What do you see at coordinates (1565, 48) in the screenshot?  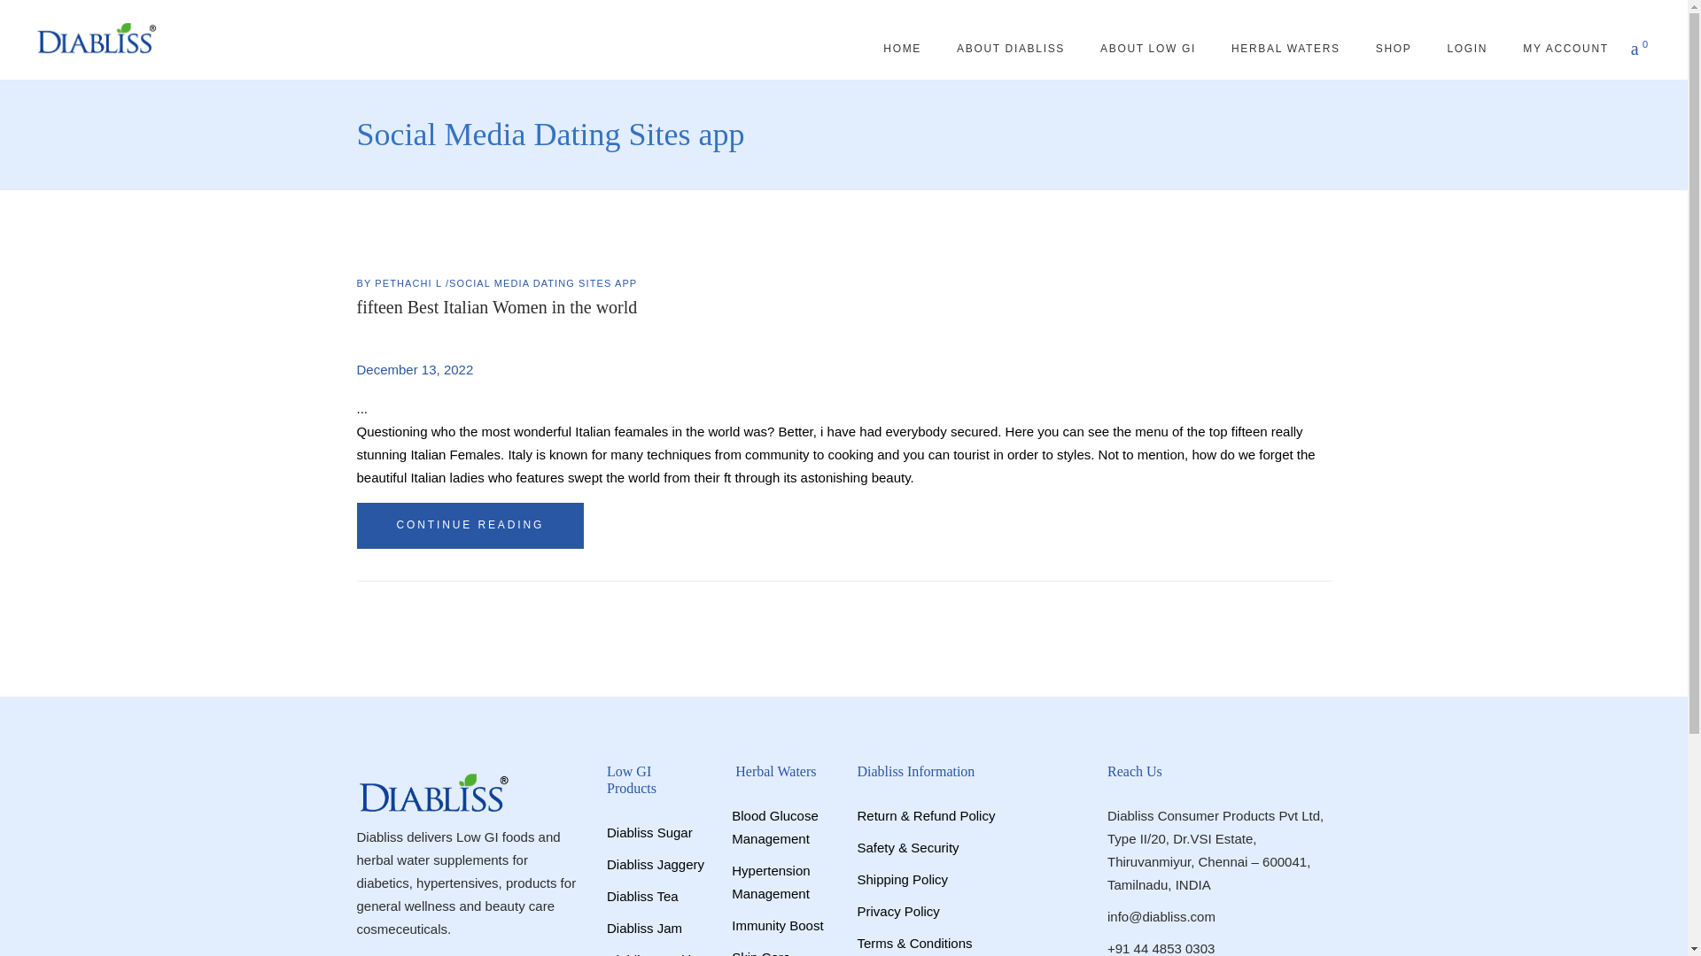 I see `MY ACCOUNT` at bounding box center [1565, 48].